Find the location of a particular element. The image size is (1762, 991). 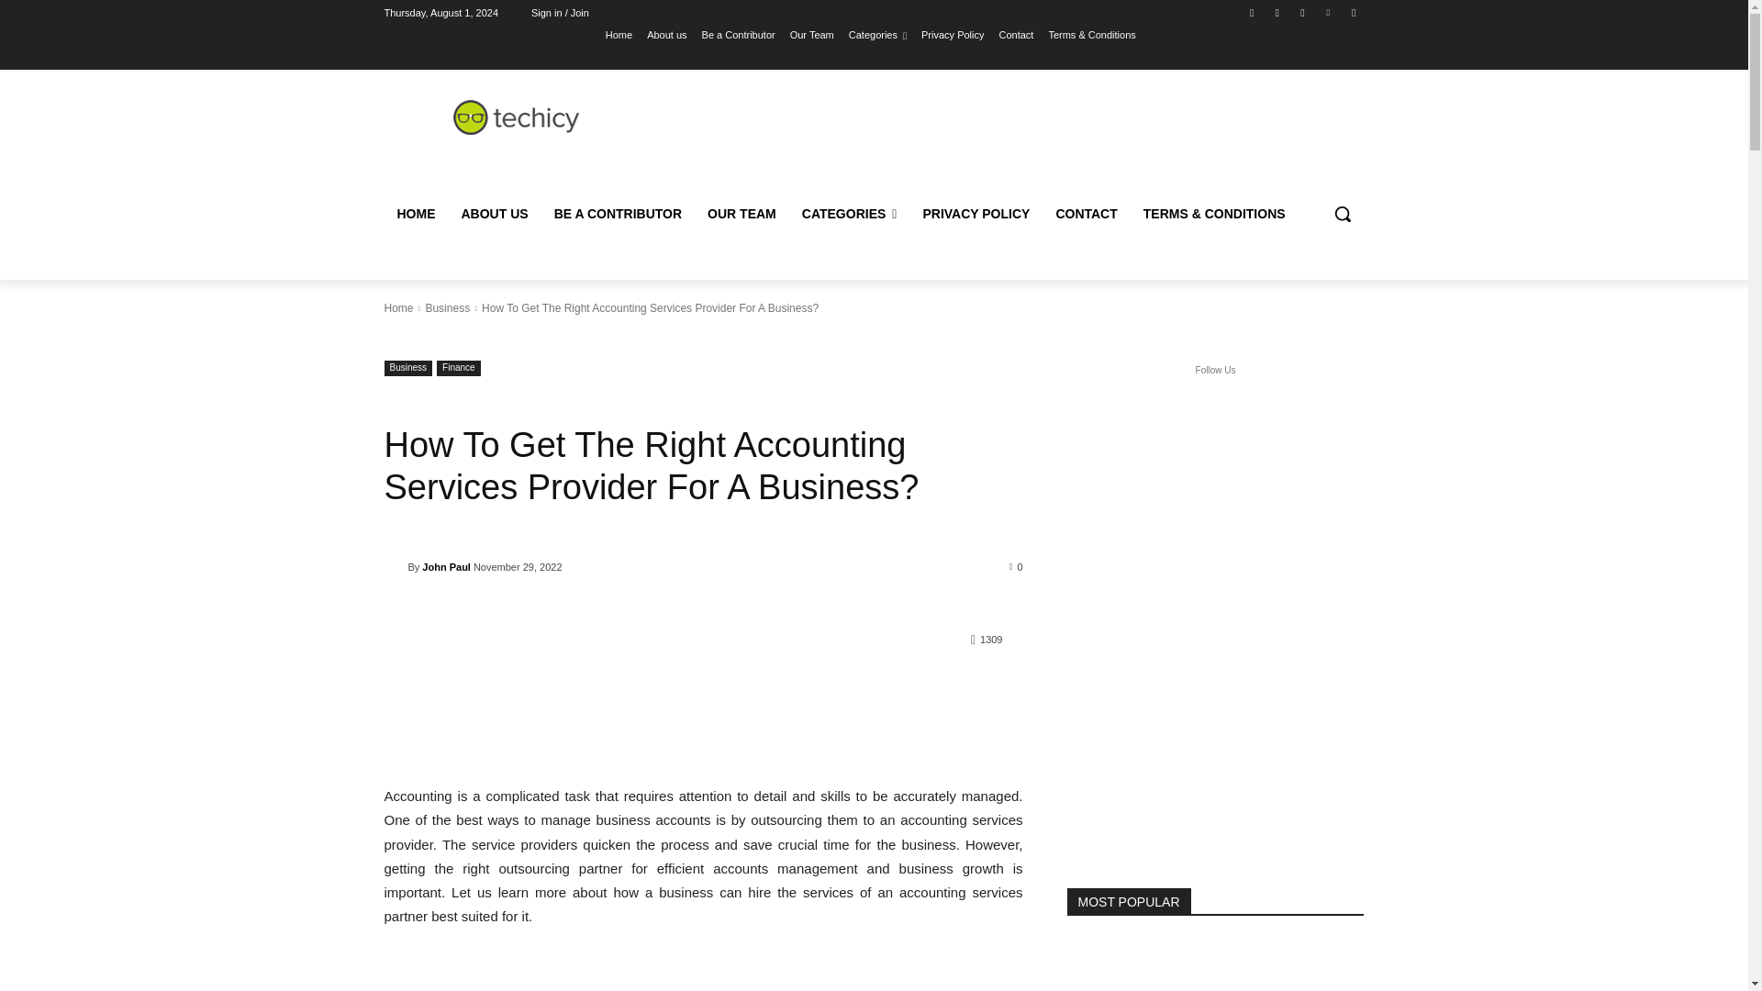

Home is located at coordinates (619, 34).